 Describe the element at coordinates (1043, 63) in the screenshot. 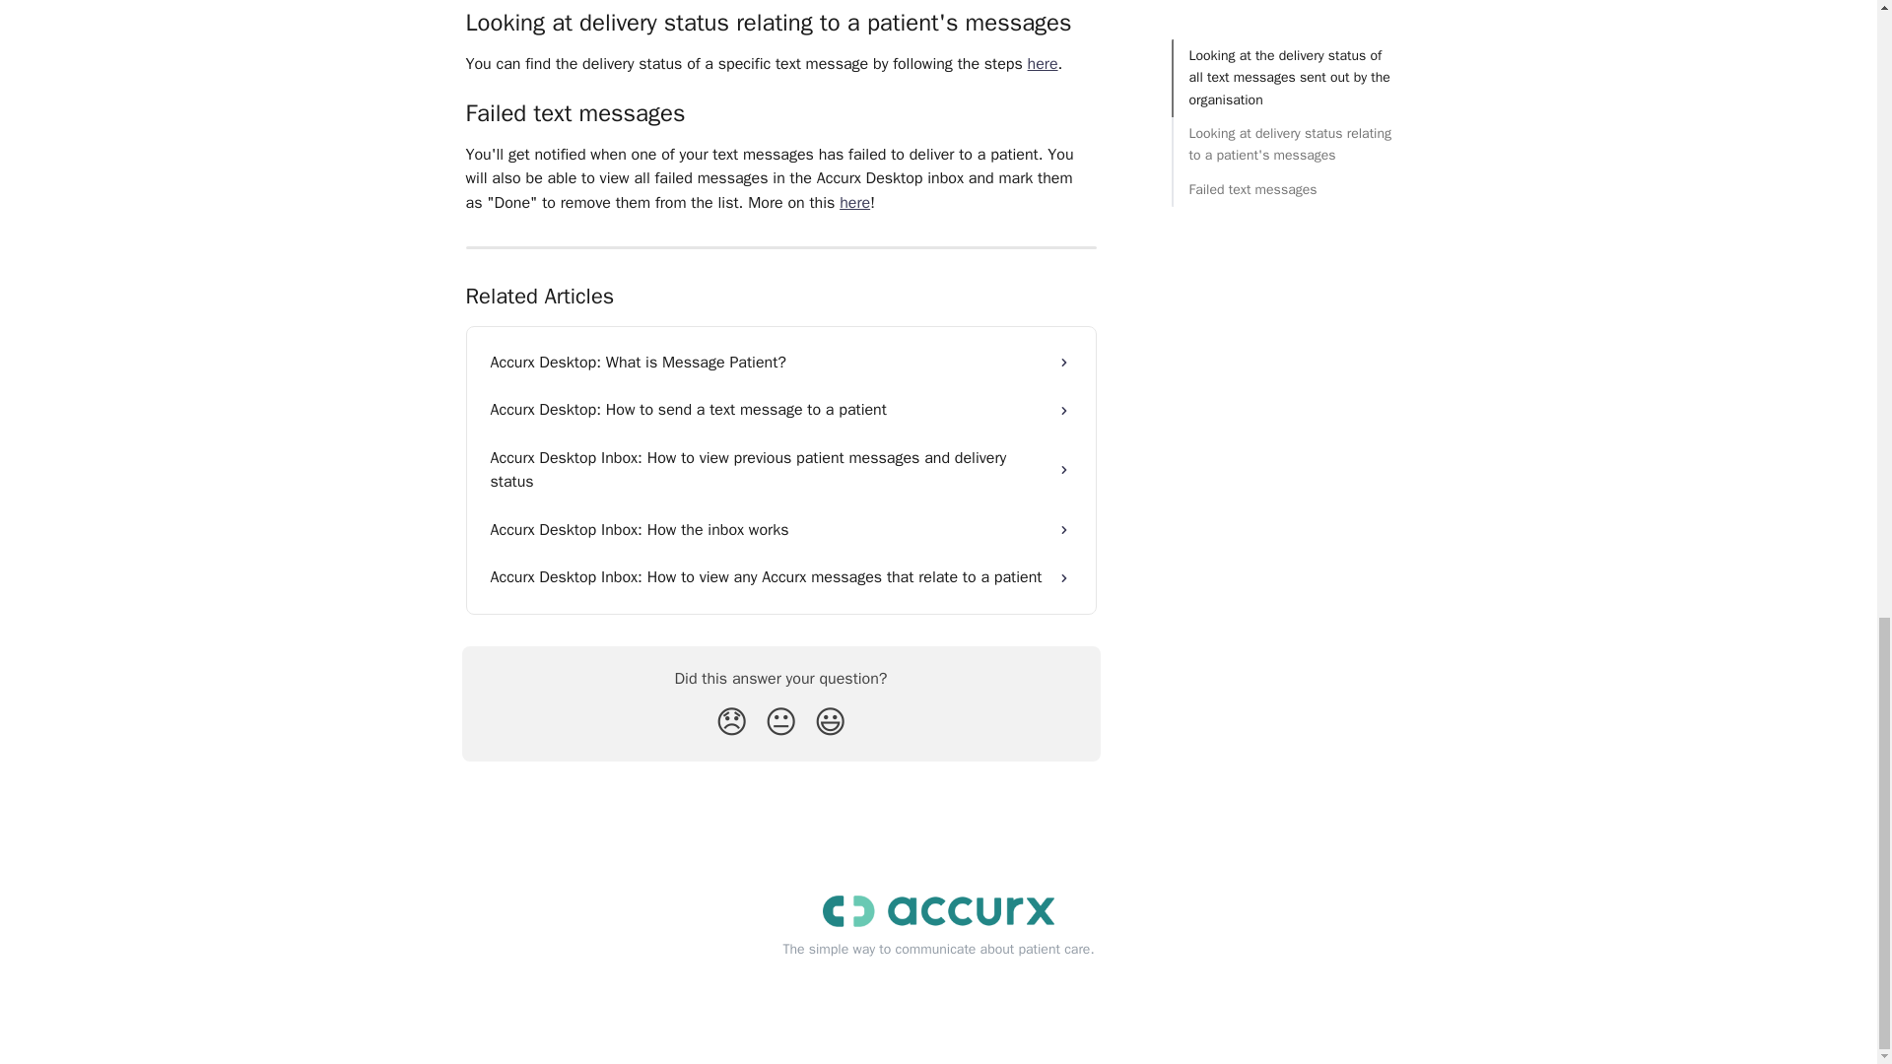

I see `here` at that location.